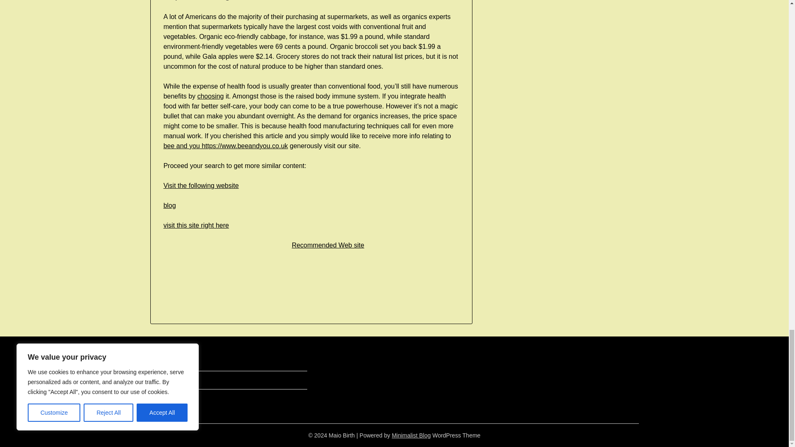  What do you see at coordinates (328, 245) in the screenshot?
I see `Recommended Web site` at bounding box center [328, 245].